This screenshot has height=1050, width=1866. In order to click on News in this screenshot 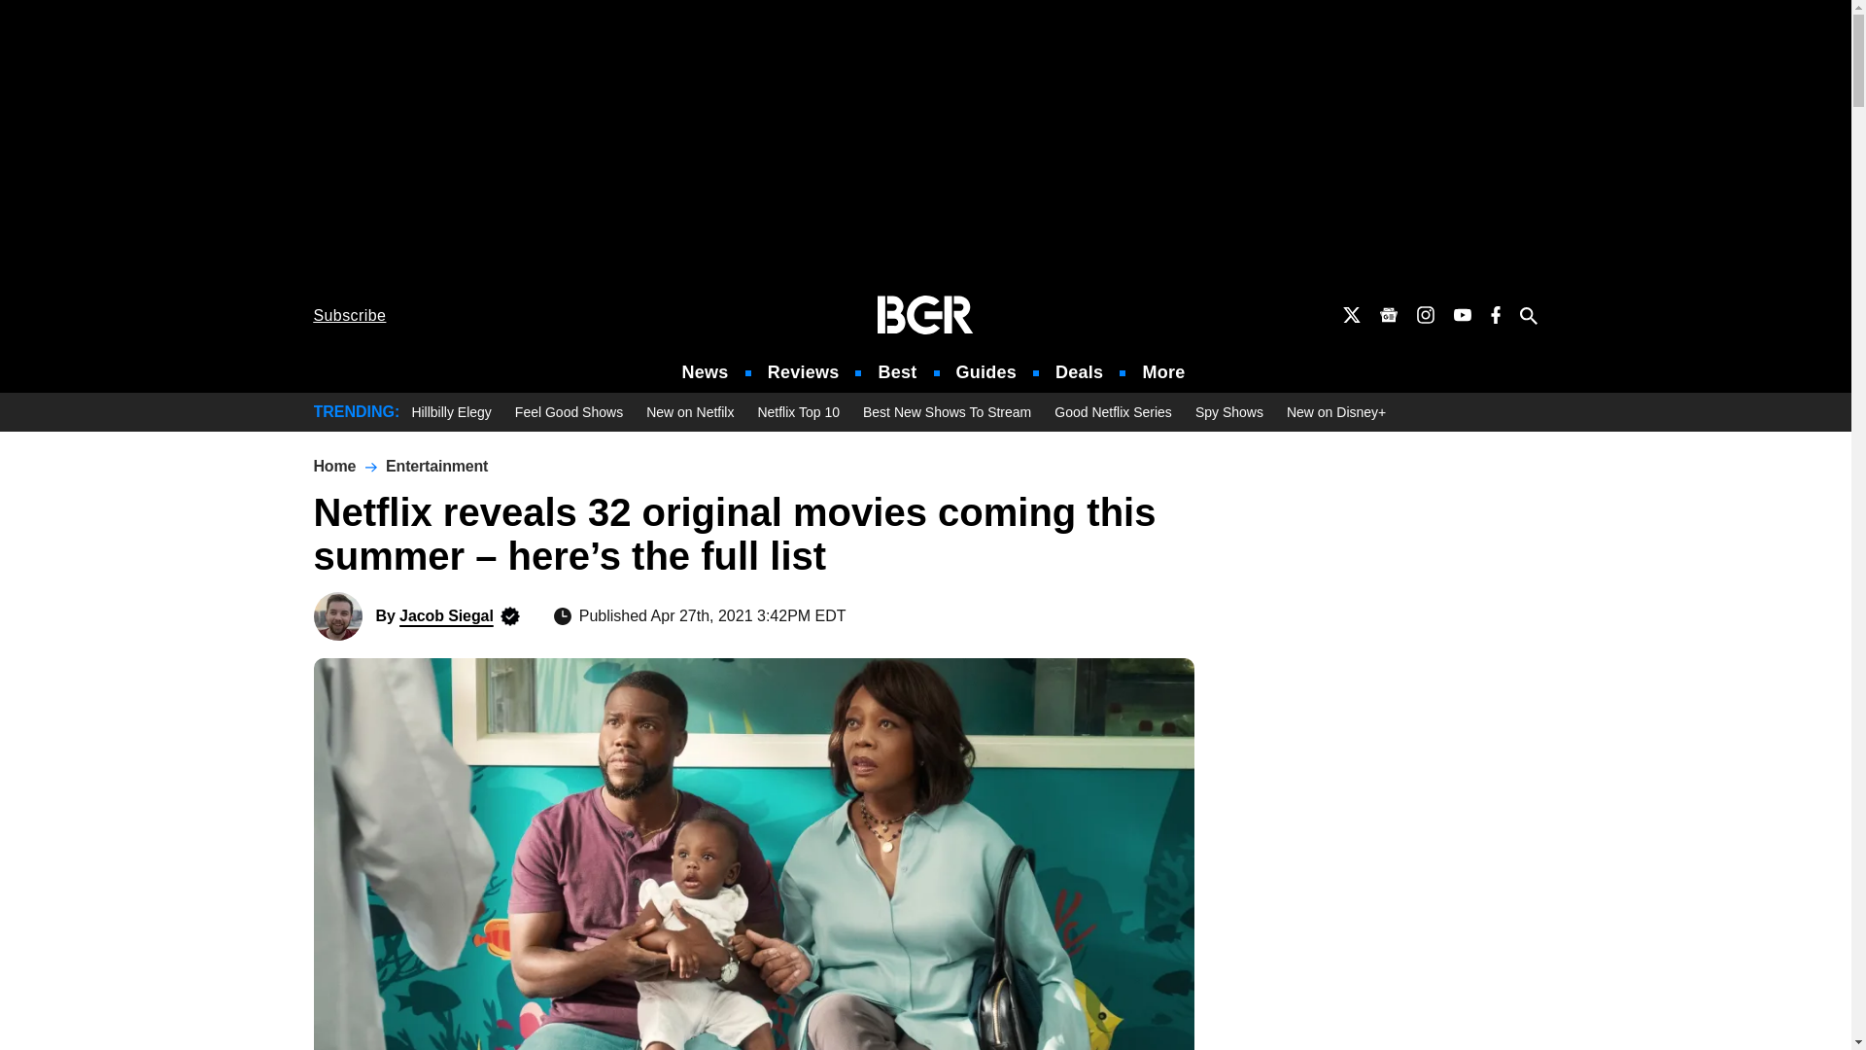, I will do `click(706, 372)`.